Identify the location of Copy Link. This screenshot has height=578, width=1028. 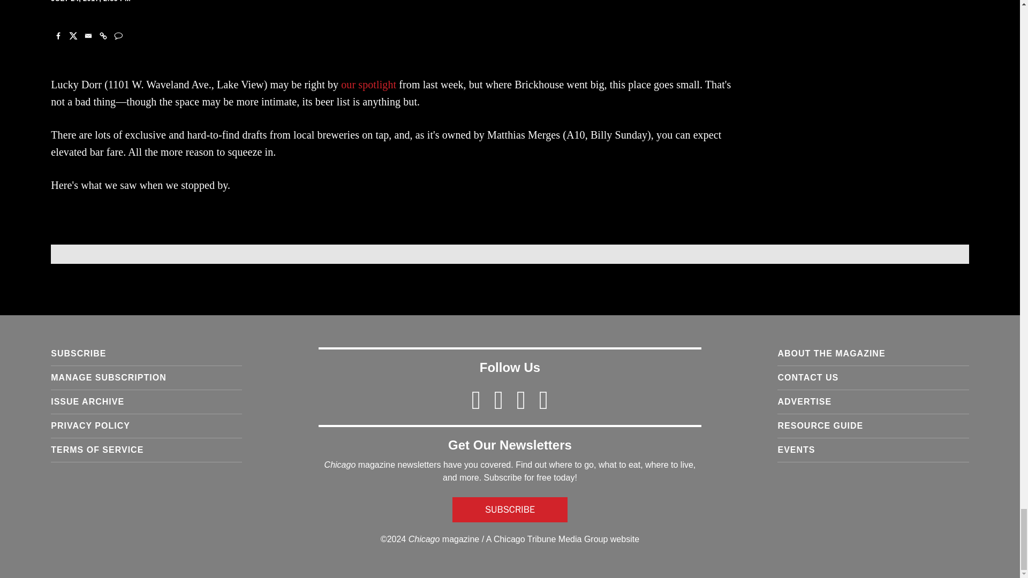
(103, 35).